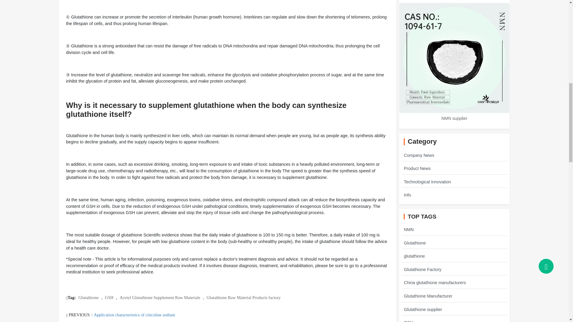 The height and width of the screenshot is (322, 573). Describe the element at coordinates (88, 298) in the screenshot. I see `Glutathione` at that location.